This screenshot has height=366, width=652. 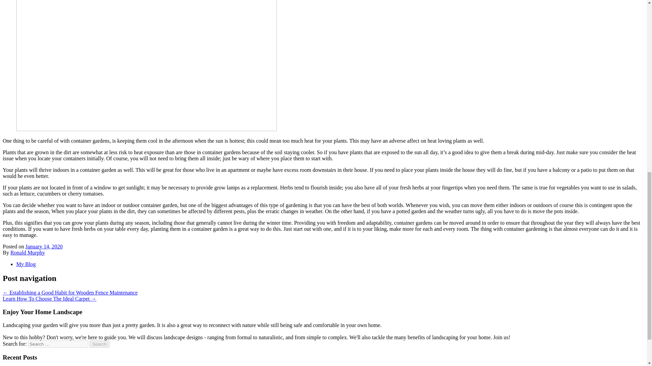 What do you see at coordinates (44, 246) in the screenshot?
I see `Permalink to Why Container Gardening Works Best` at bounding box center [44, 246].